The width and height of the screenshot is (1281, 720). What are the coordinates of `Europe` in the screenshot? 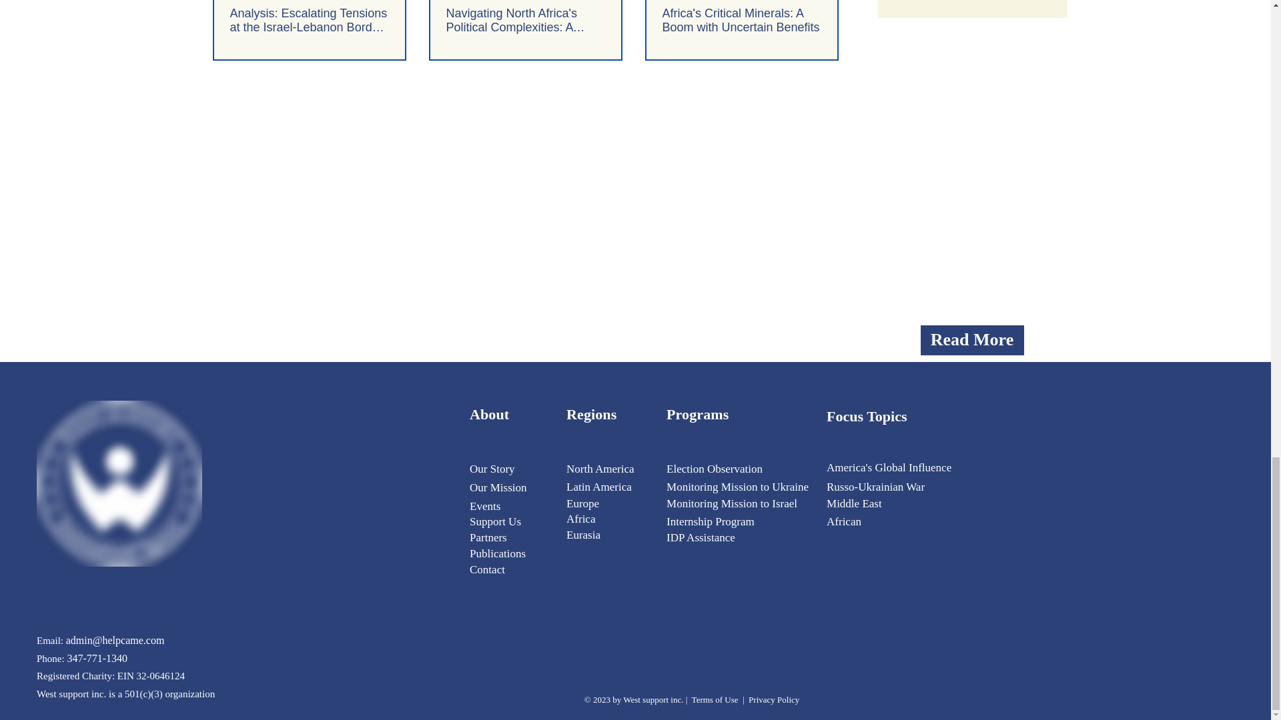 It's located at (582, 503).